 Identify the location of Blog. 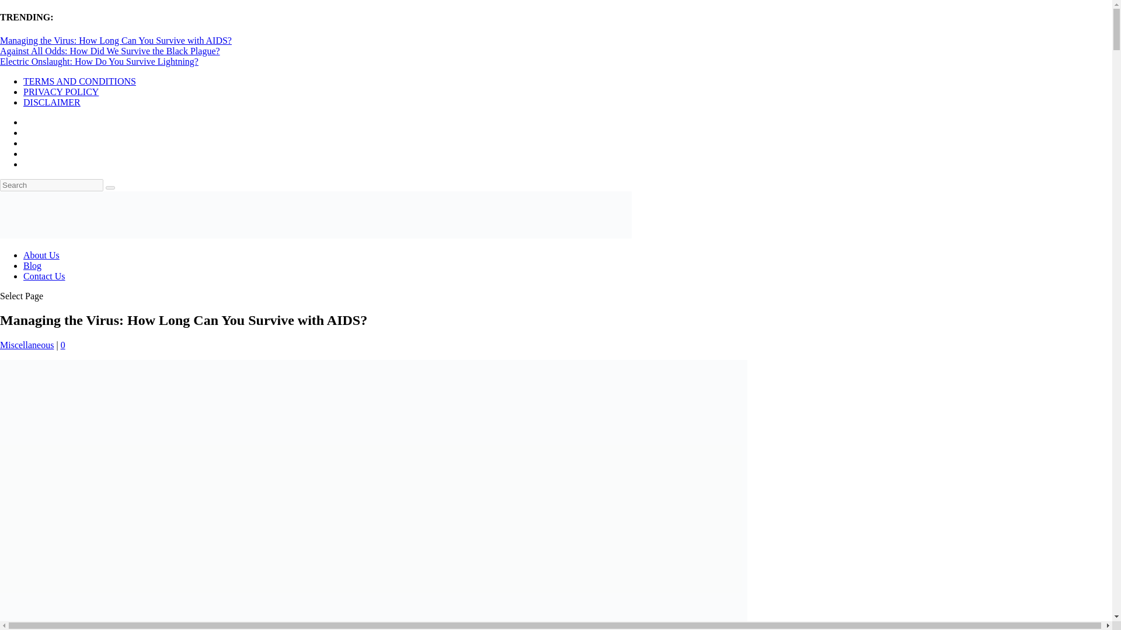
(33, 266).